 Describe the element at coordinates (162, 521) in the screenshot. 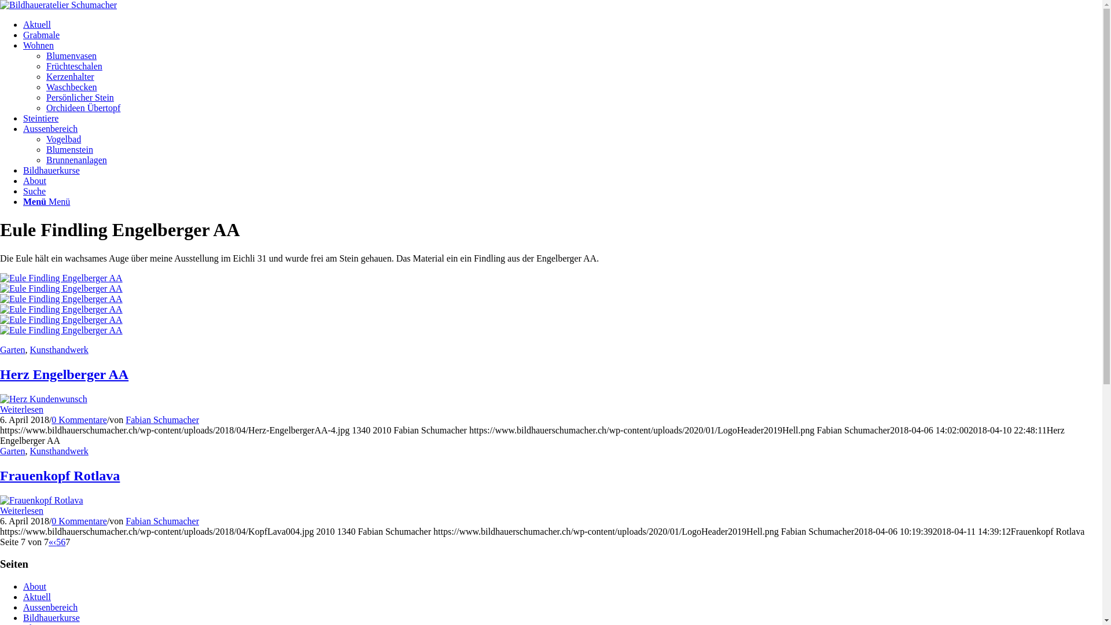

I see `Fabian Schumacher` at that location.